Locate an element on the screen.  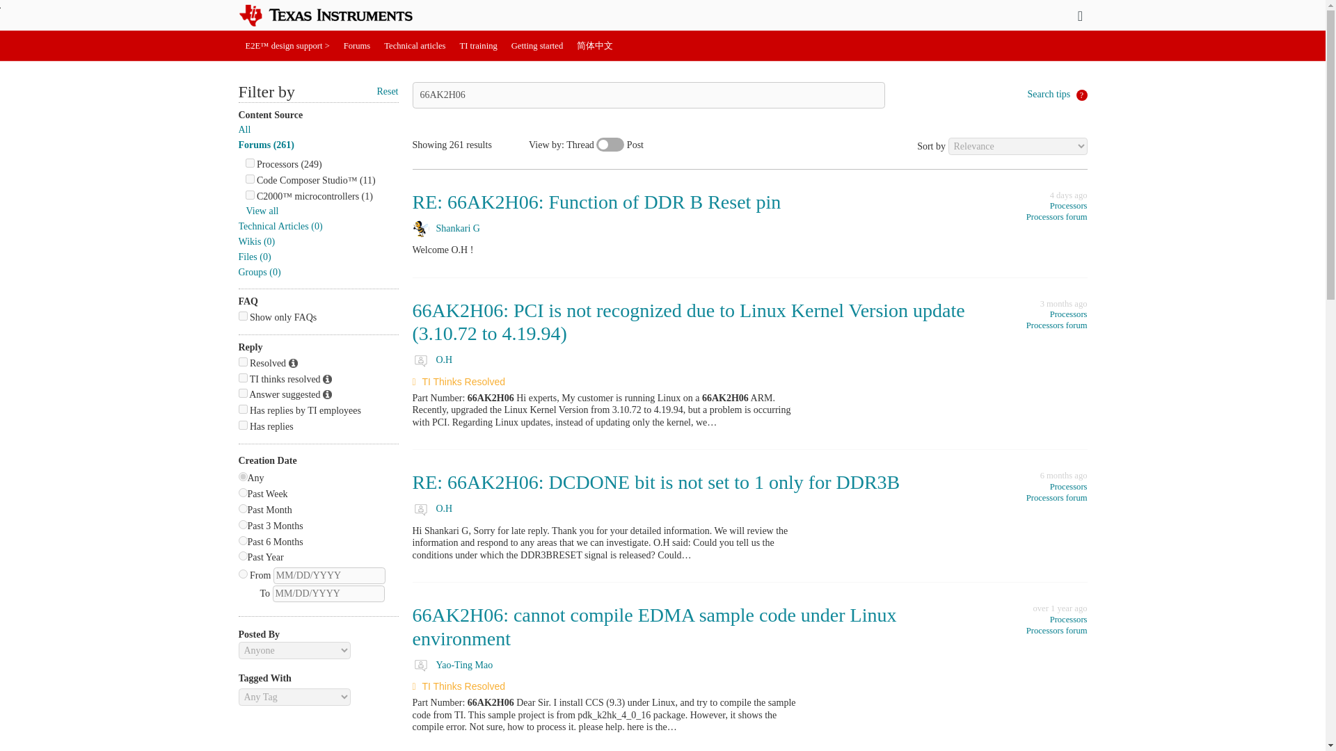
User is located at coordinates (1080, 15).